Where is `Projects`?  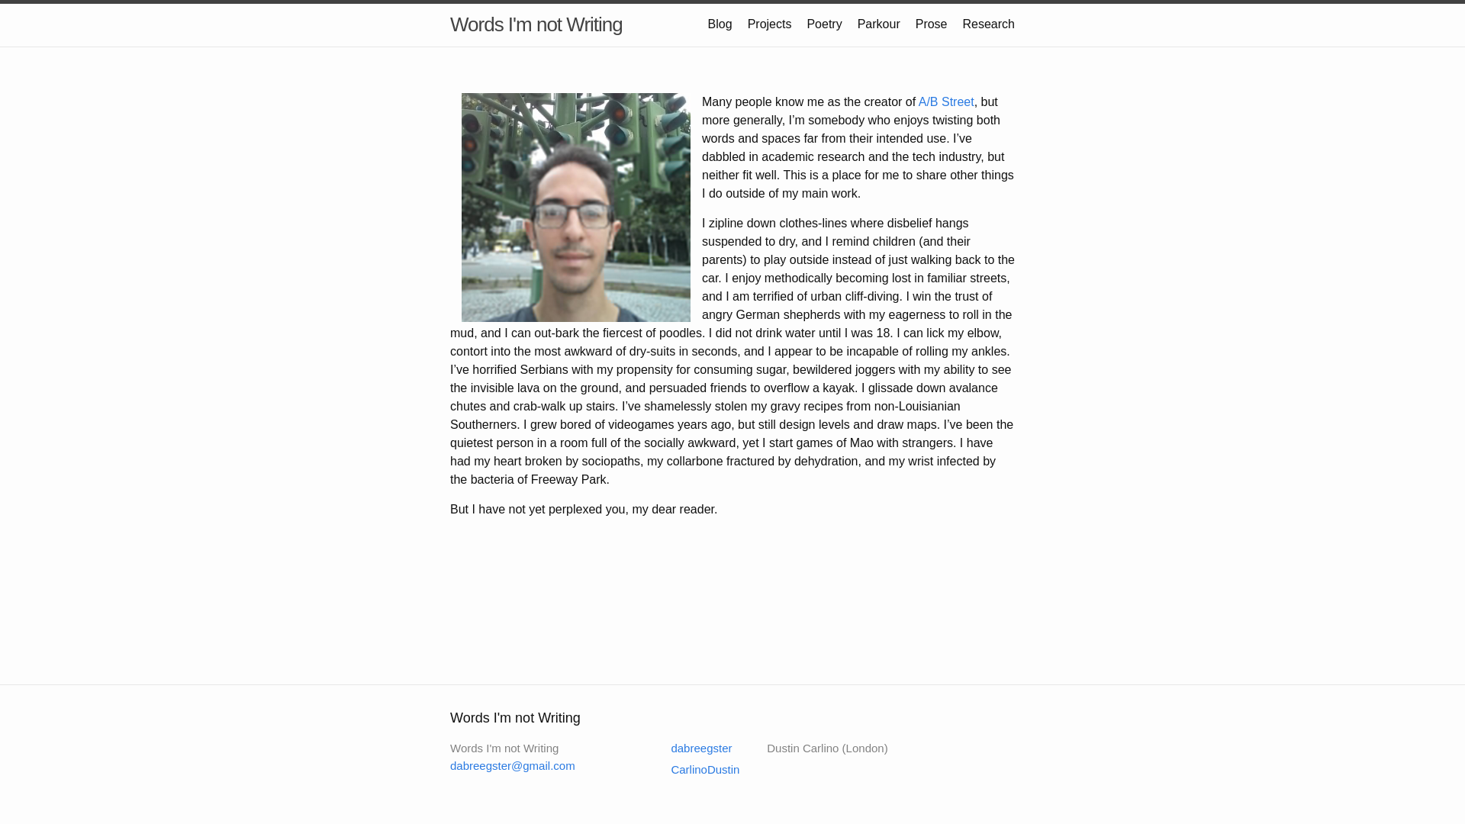 Projects is located at coordinates (769, 23).